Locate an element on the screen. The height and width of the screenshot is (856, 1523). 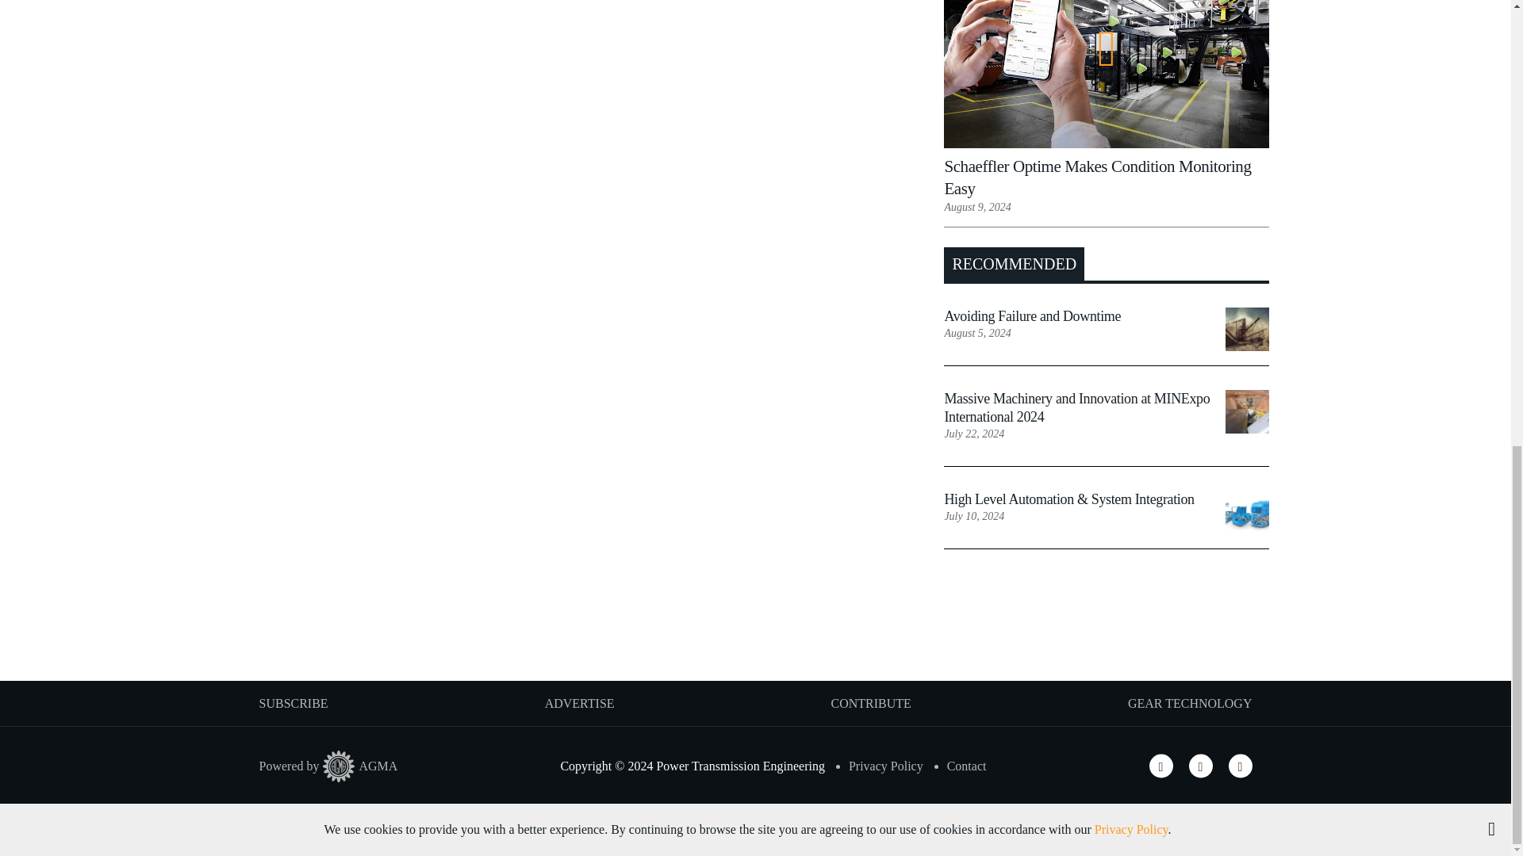
ZF.jpg is located at coordinates (1247, 512).